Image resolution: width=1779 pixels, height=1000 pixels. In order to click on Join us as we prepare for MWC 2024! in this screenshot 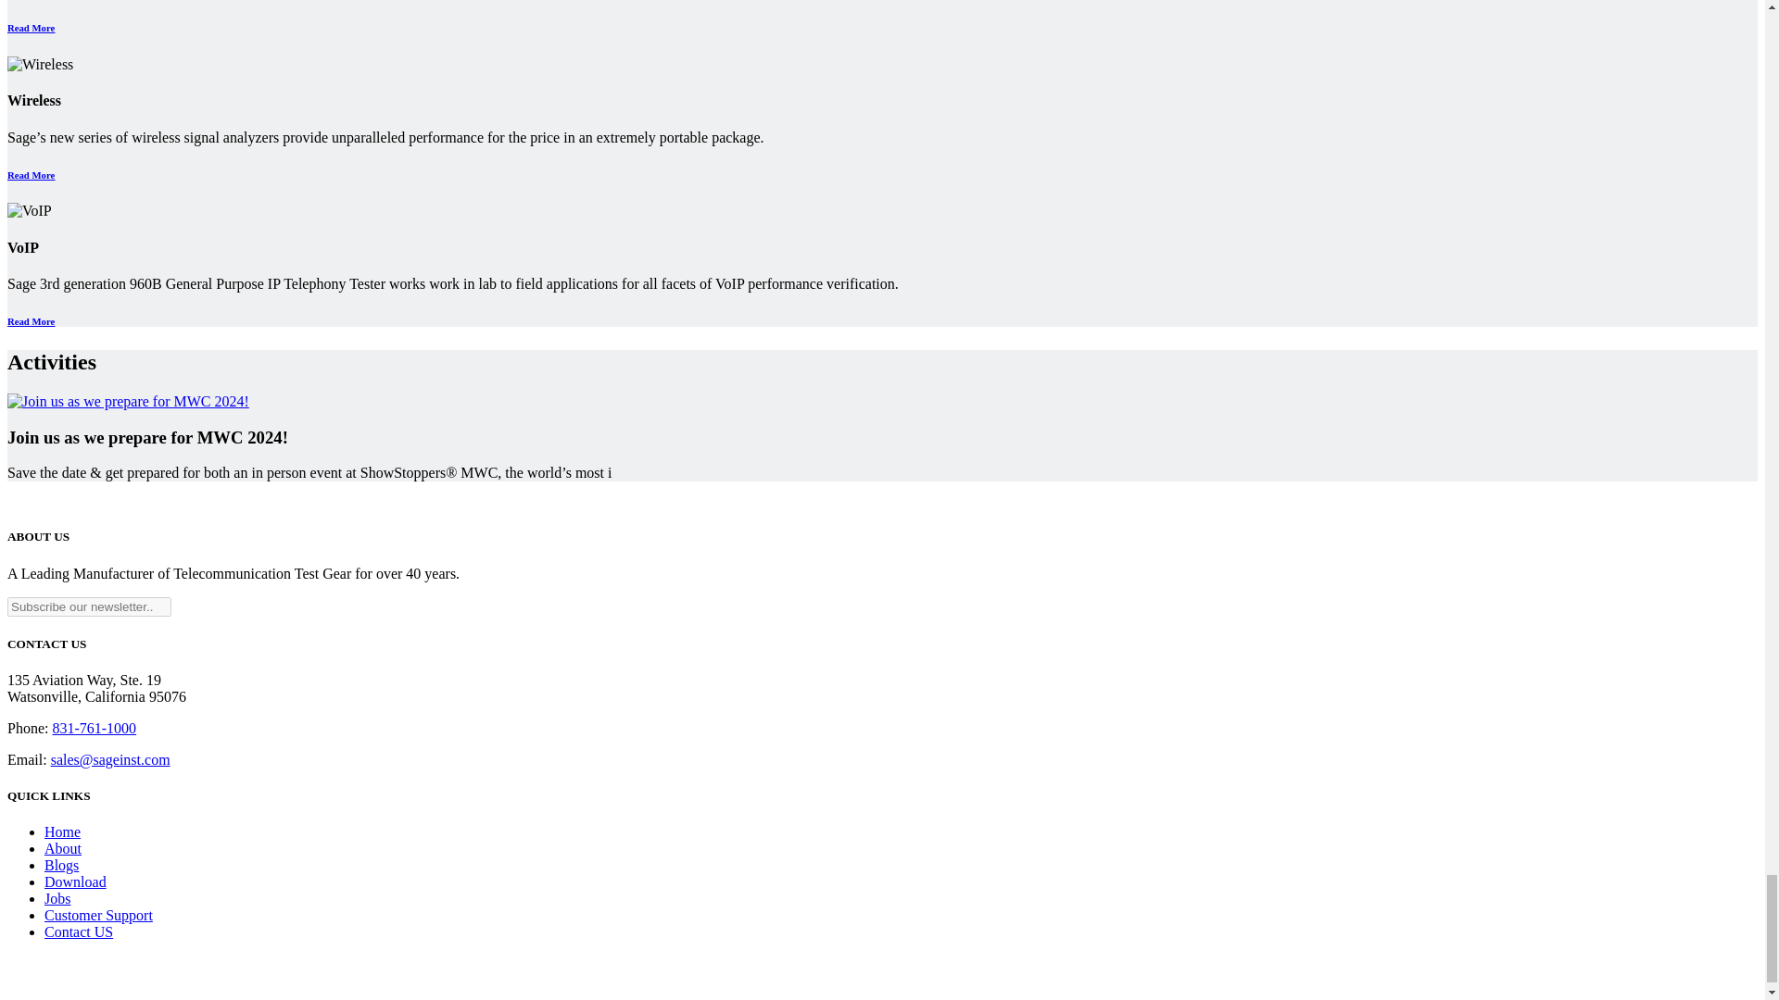, I will do `click(128, 402)`.